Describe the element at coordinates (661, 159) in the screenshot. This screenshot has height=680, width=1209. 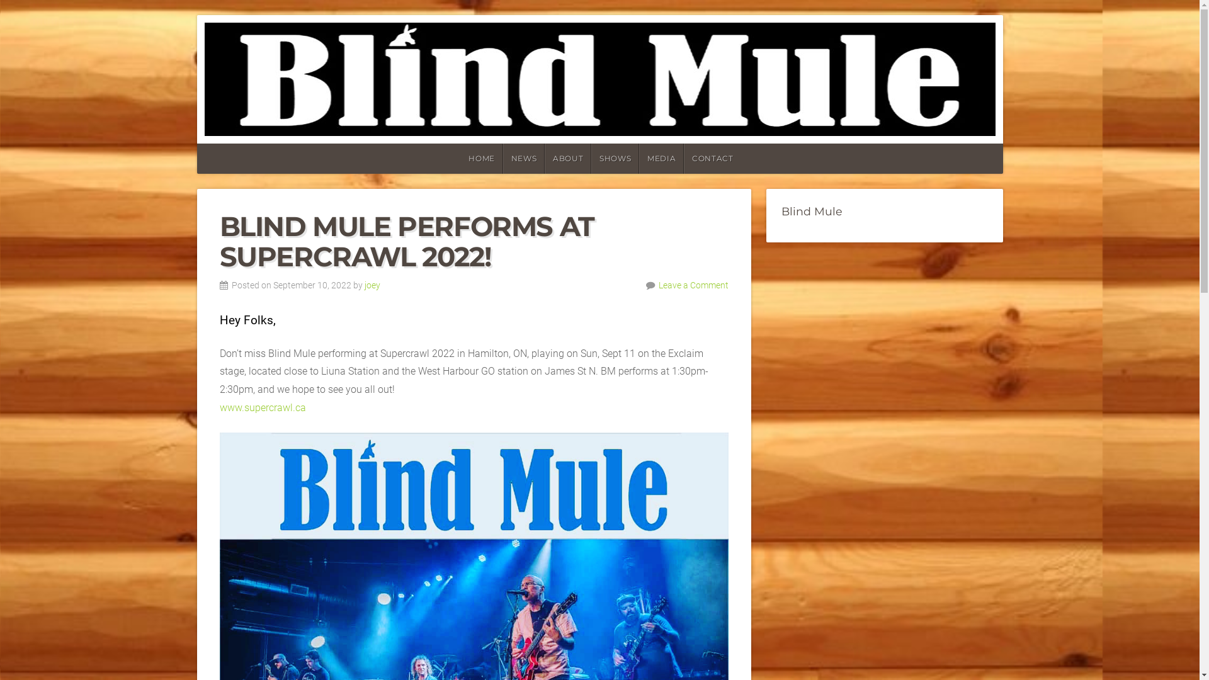
I see `MEDIA` at that location.